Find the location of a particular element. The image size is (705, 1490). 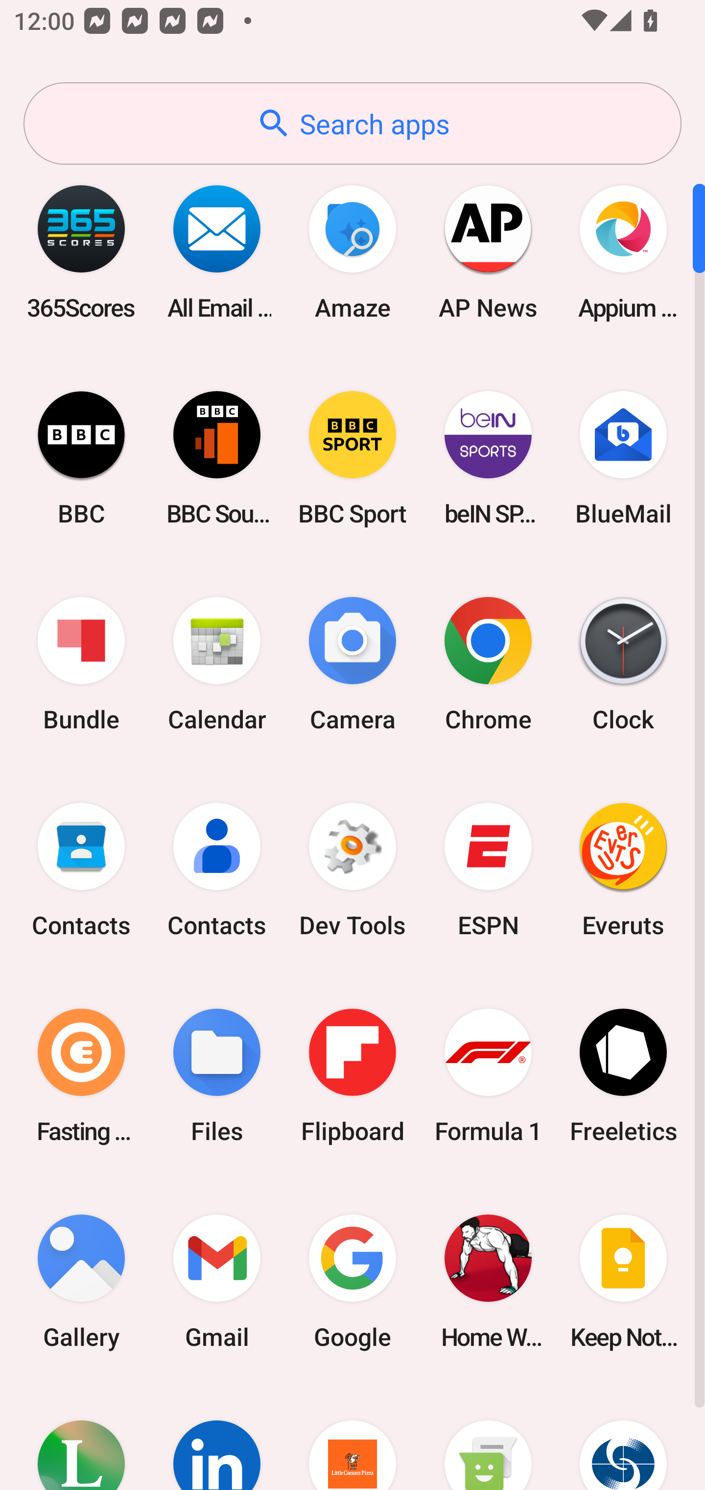

  Search apps is located at coordinates (352, 124).